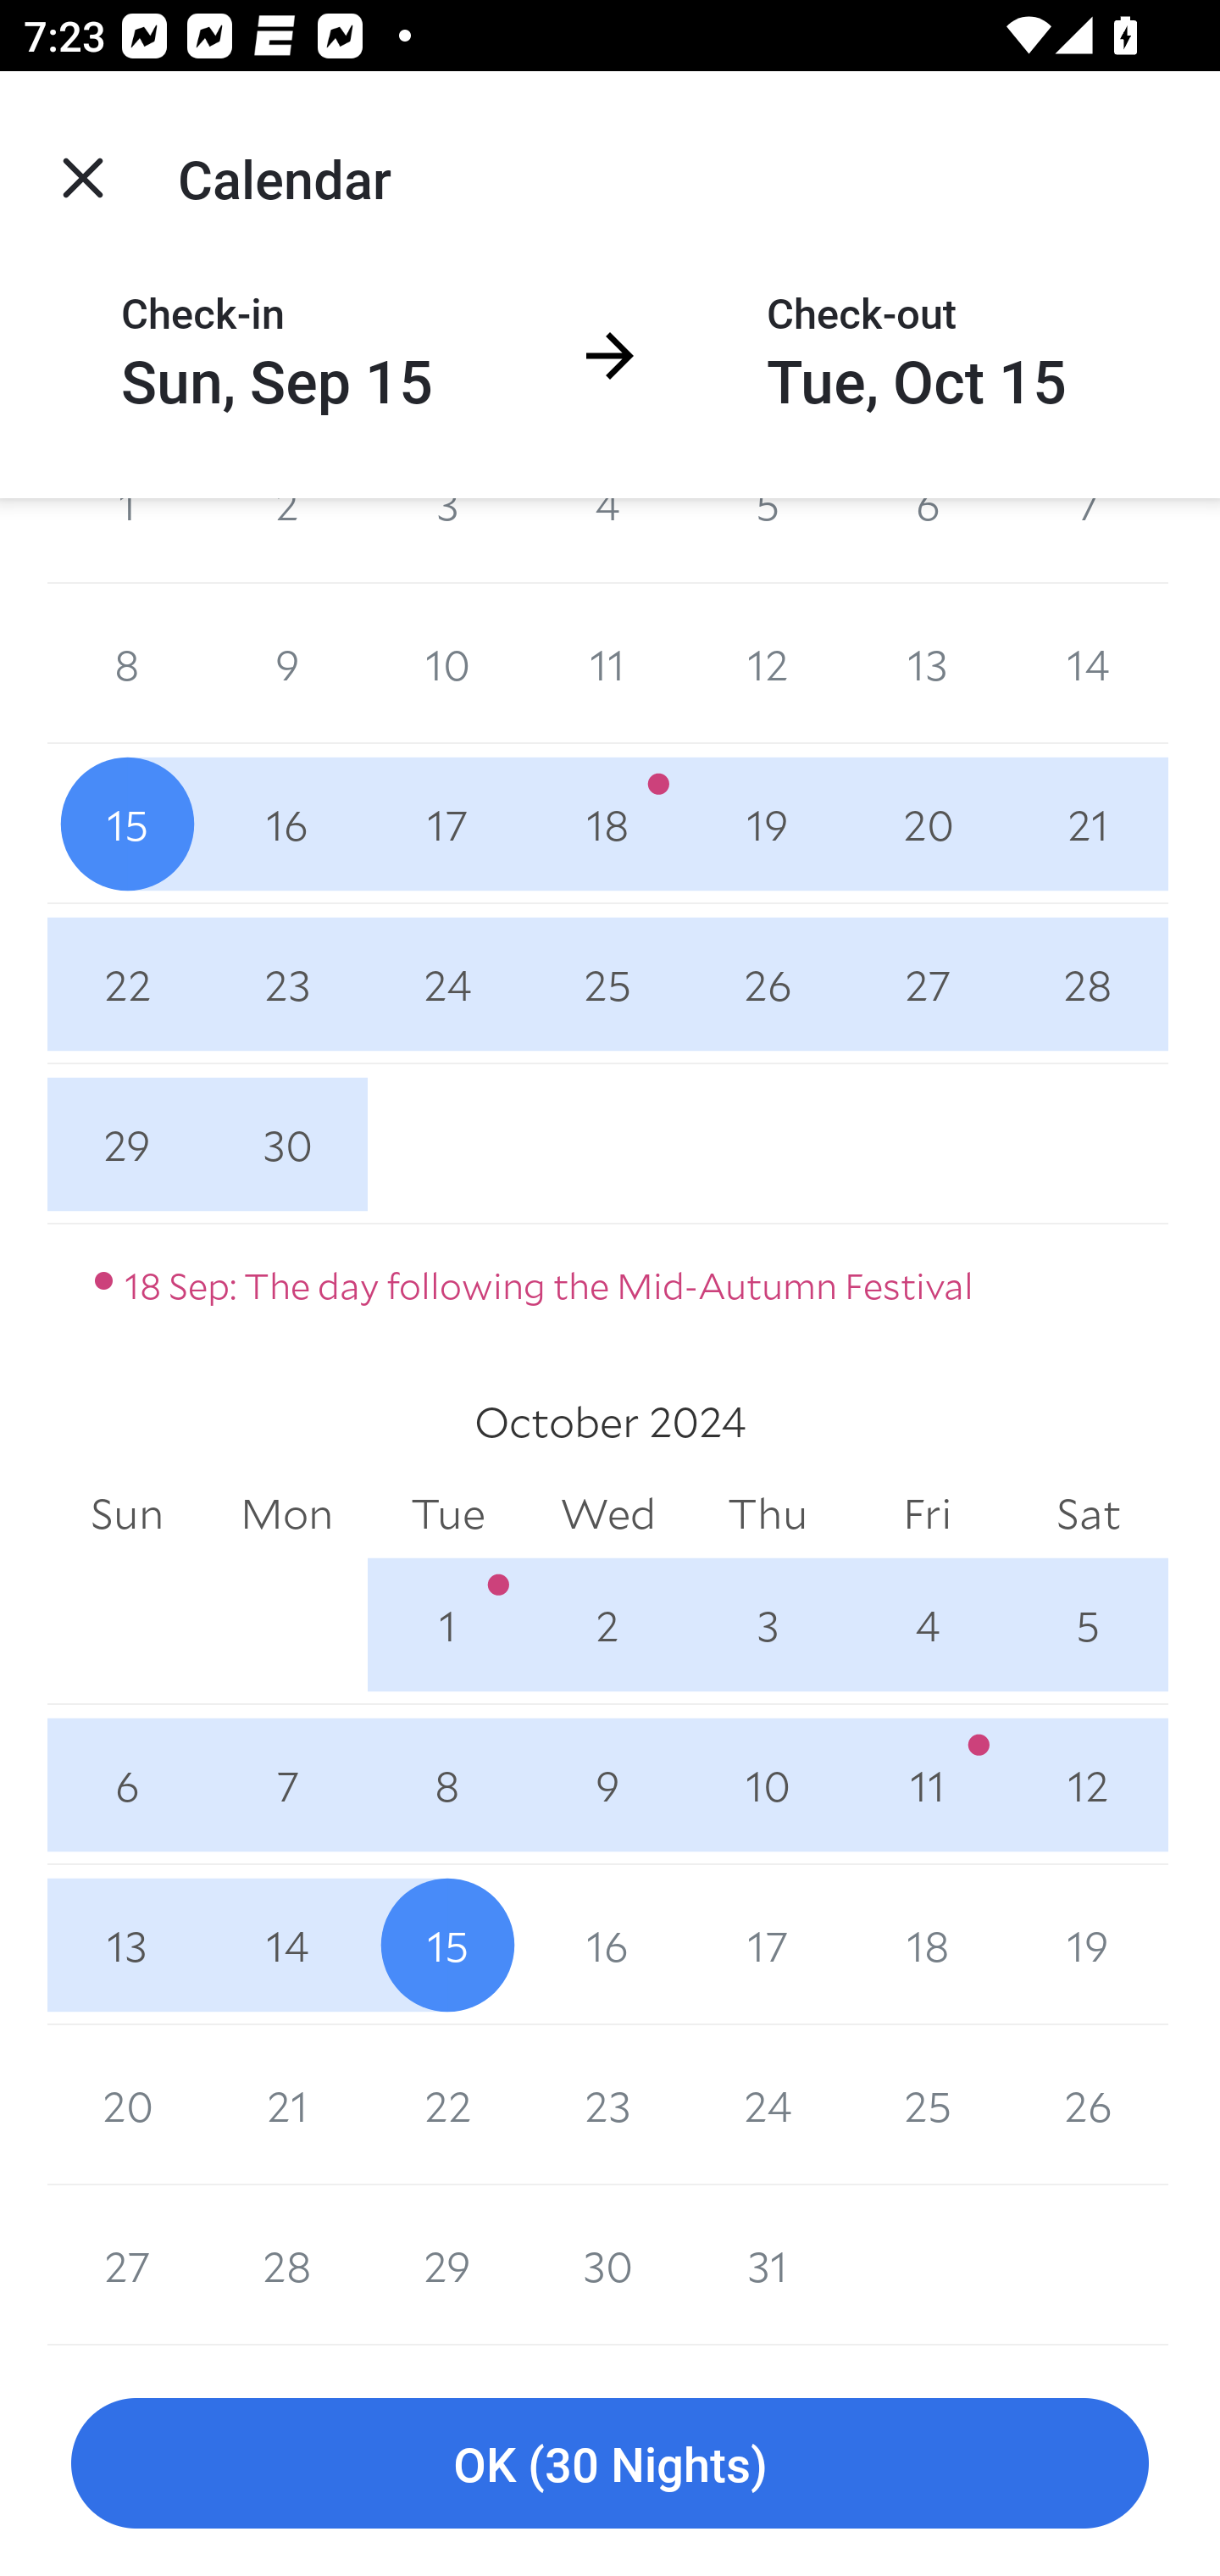 This screenshot has width=1220, height=2576. I want to click on 12 12 October 2024, so click(1088, 1785).